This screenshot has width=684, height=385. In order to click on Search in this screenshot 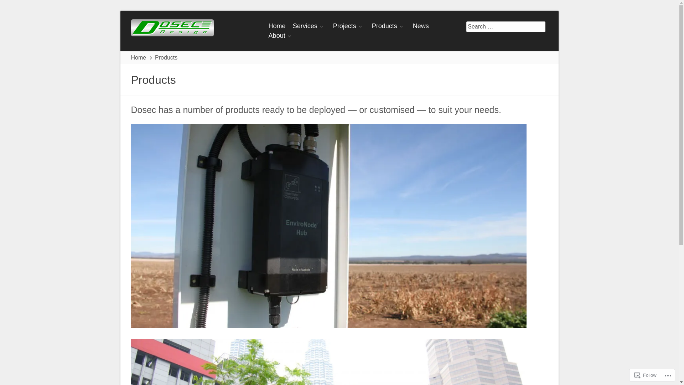, I will do `click(16, 7)`.